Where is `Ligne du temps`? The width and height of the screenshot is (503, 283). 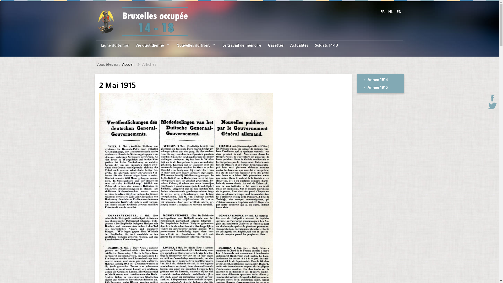 Ligne du temps is located at coordinates (115, 45).